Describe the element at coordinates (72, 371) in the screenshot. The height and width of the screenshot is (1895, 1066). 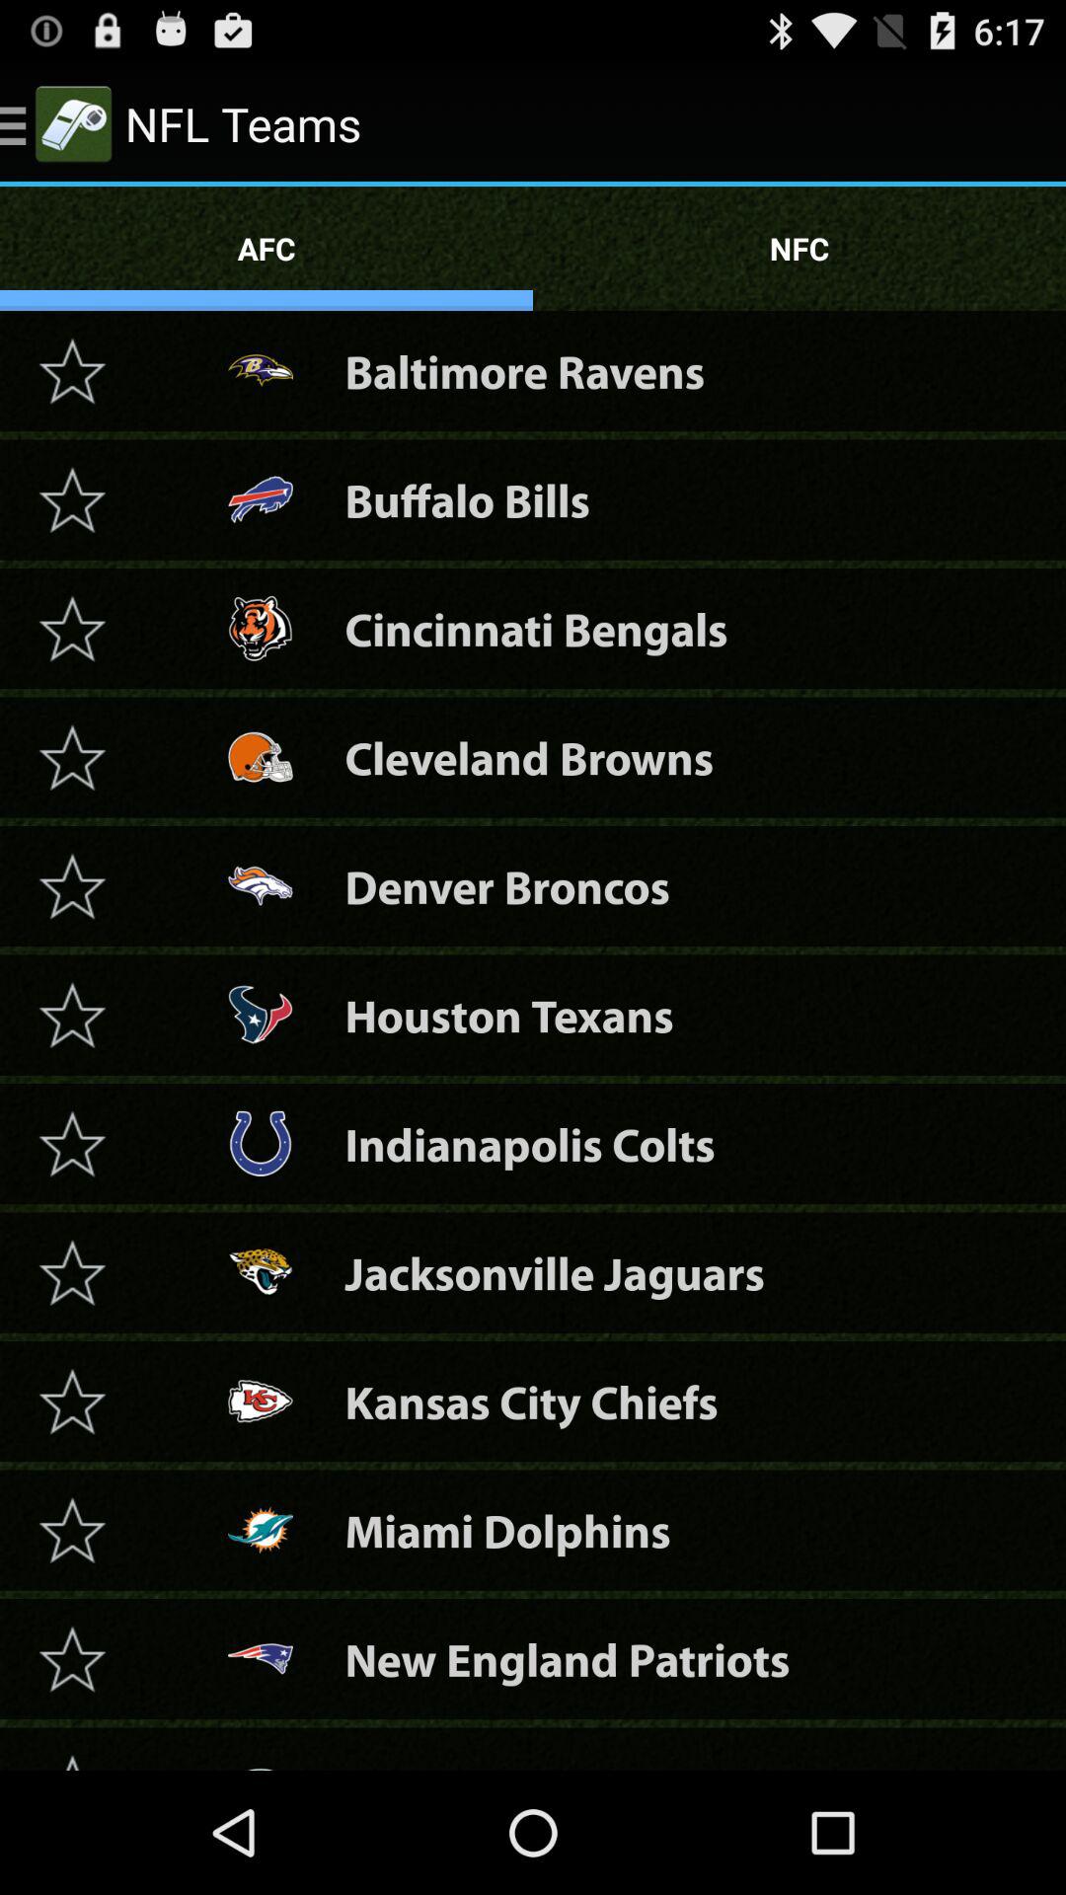
I see `select favorite` at that location.